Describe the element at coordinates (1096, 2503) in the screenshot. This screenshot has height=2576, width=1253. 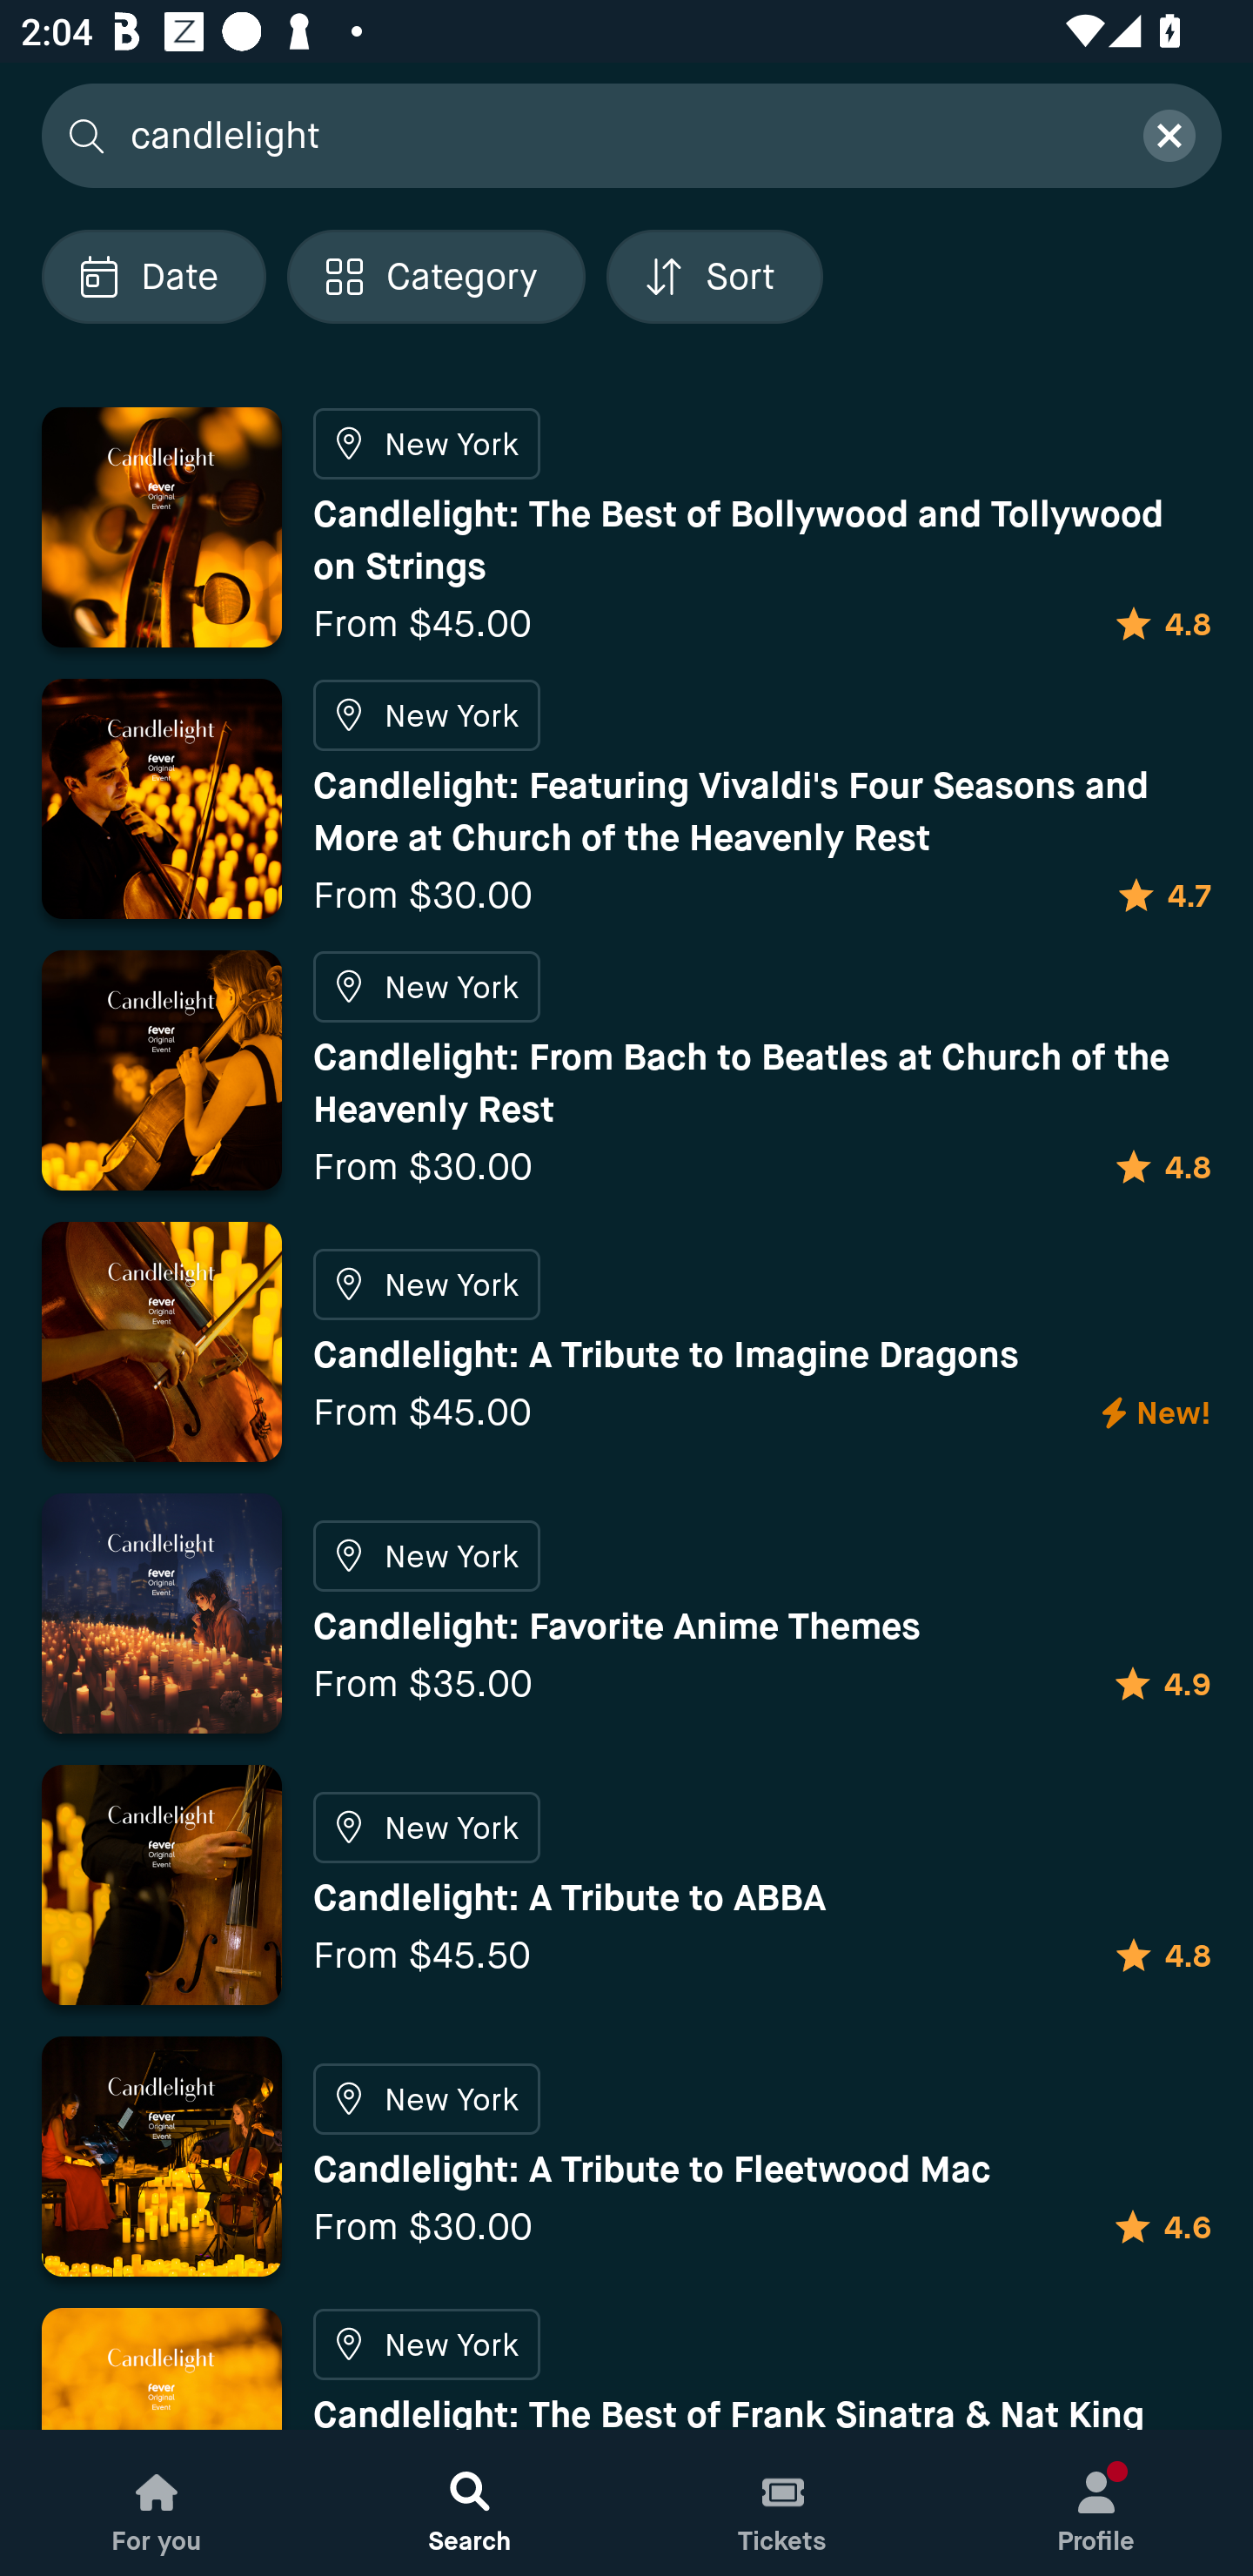
I see `Profile, New notification Profile` at that location.